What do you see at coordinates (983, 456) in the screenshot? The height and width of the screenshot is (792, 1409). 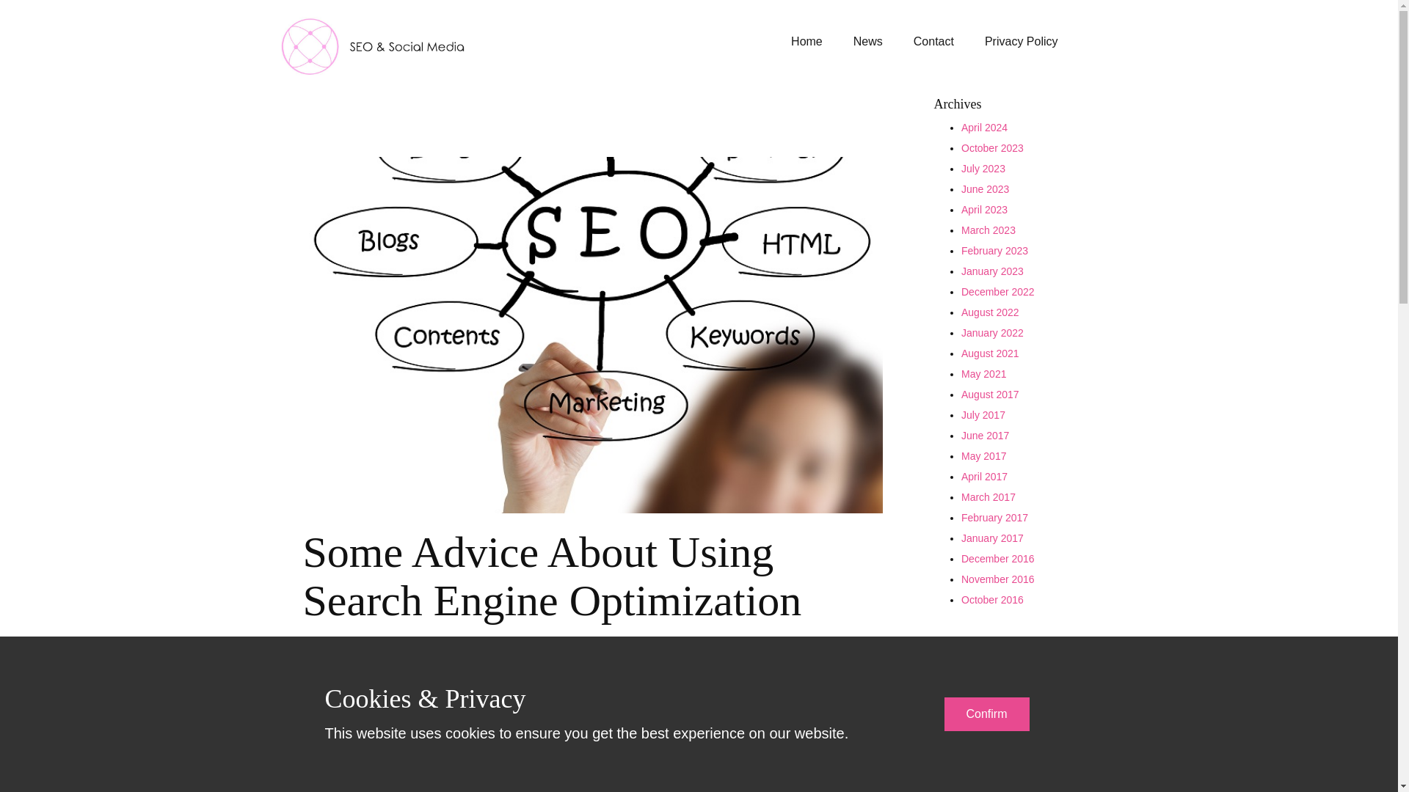 I see `May 2017` at bounding box center [983, 456].